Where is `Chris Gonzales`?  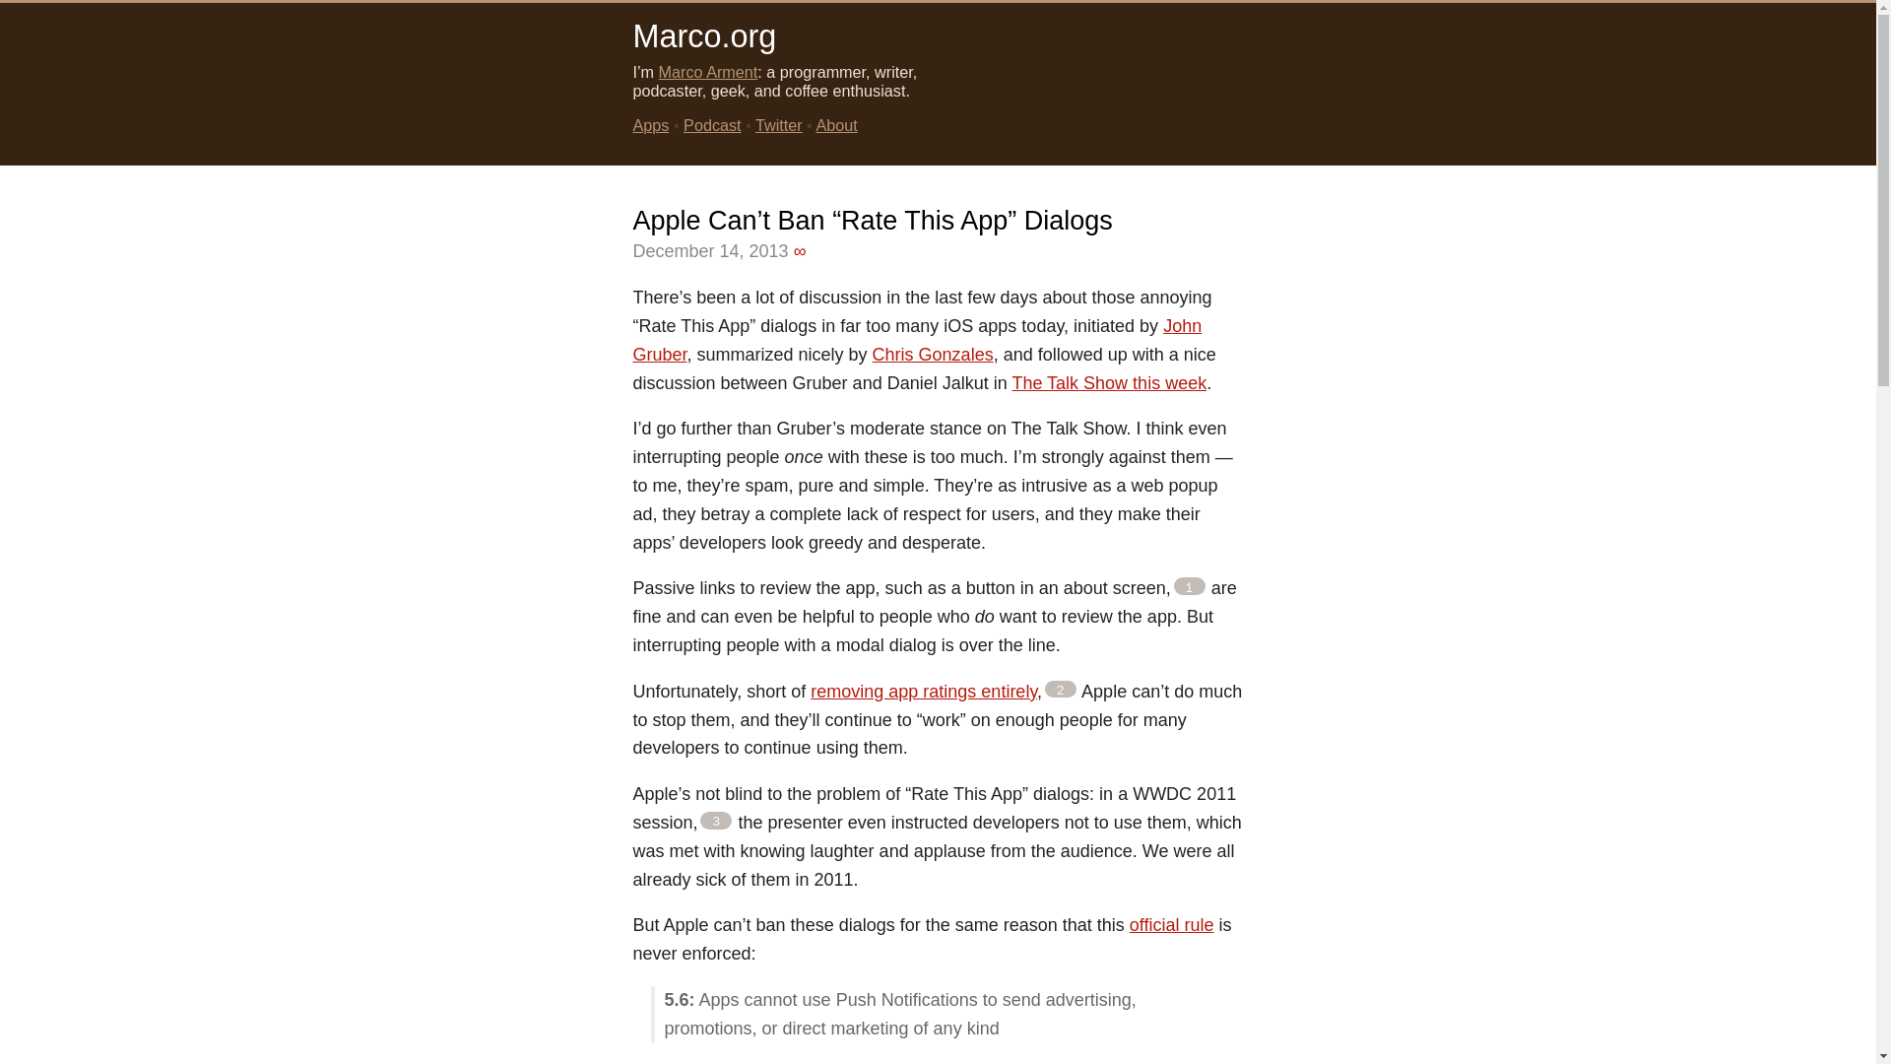 Chris Gonzales is located at coordinates (933, 355).